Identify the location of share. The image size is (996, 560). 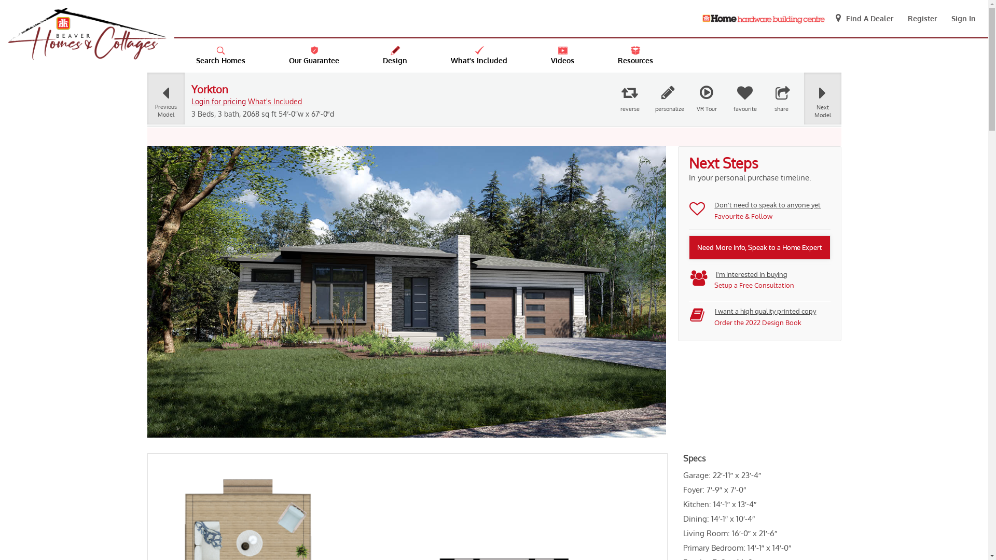
(782, 99).